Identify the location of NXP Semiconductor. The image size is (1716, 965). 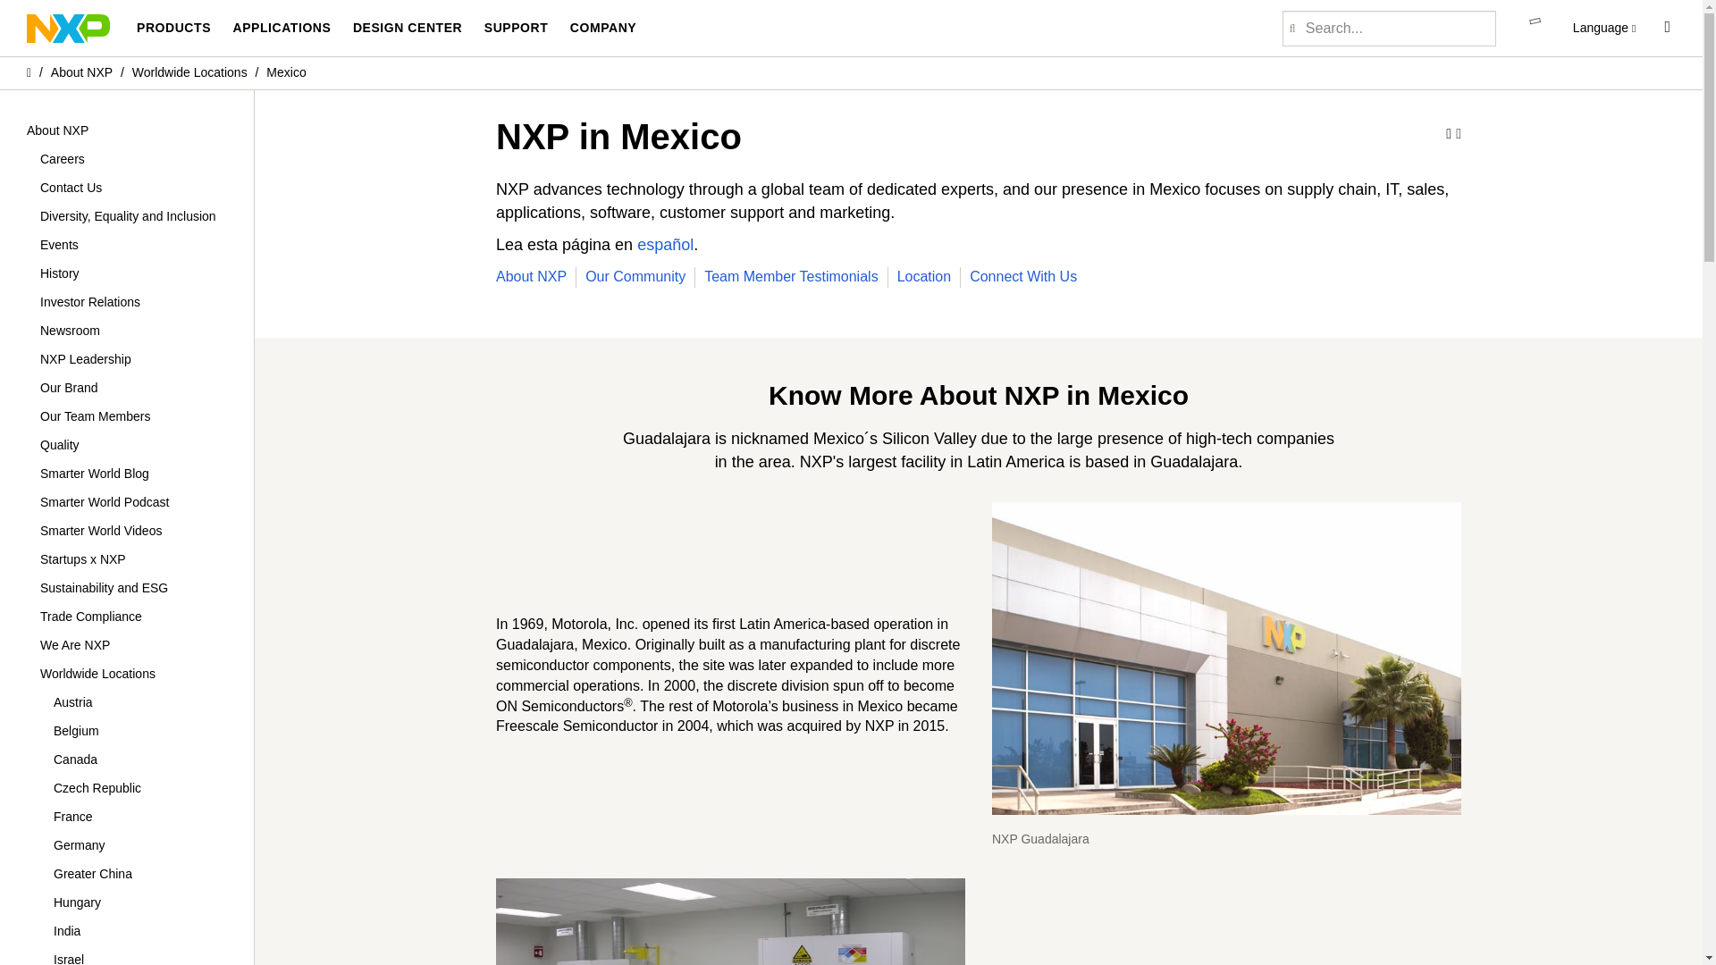
(68, 27).